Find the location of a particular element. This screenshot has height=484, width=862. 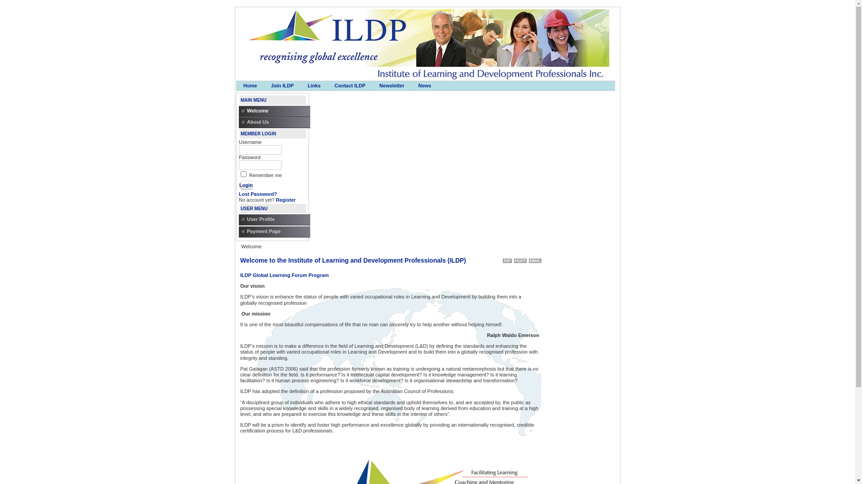

User Profile is located at coordinates (277, 220).